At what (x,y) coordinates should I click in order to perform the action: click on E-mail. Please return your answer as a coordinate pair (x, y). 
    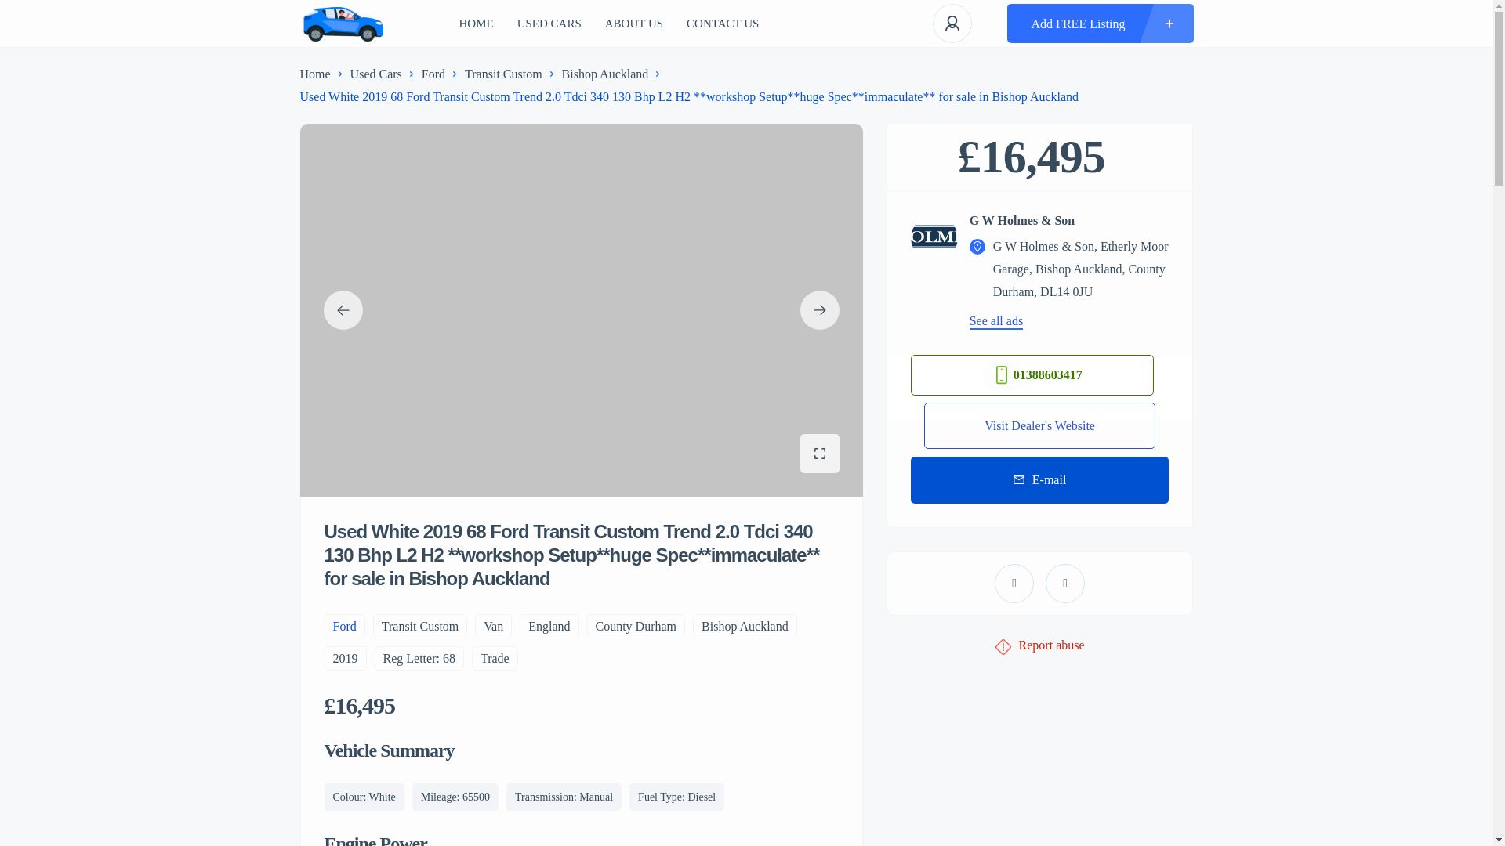
    Looking at the image, I should click on (1039, 479).